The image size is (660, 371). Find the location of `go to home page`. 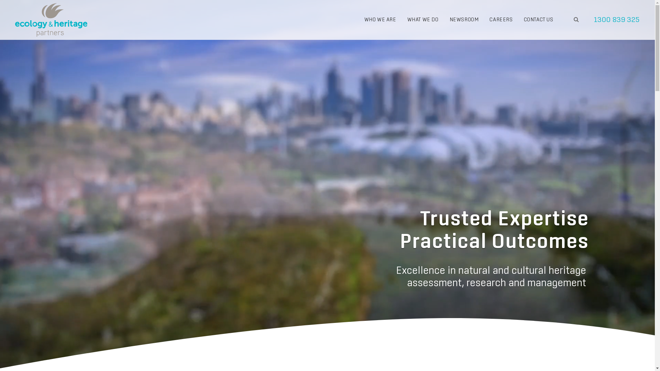

go to home page is located at coordinates (51, 20).